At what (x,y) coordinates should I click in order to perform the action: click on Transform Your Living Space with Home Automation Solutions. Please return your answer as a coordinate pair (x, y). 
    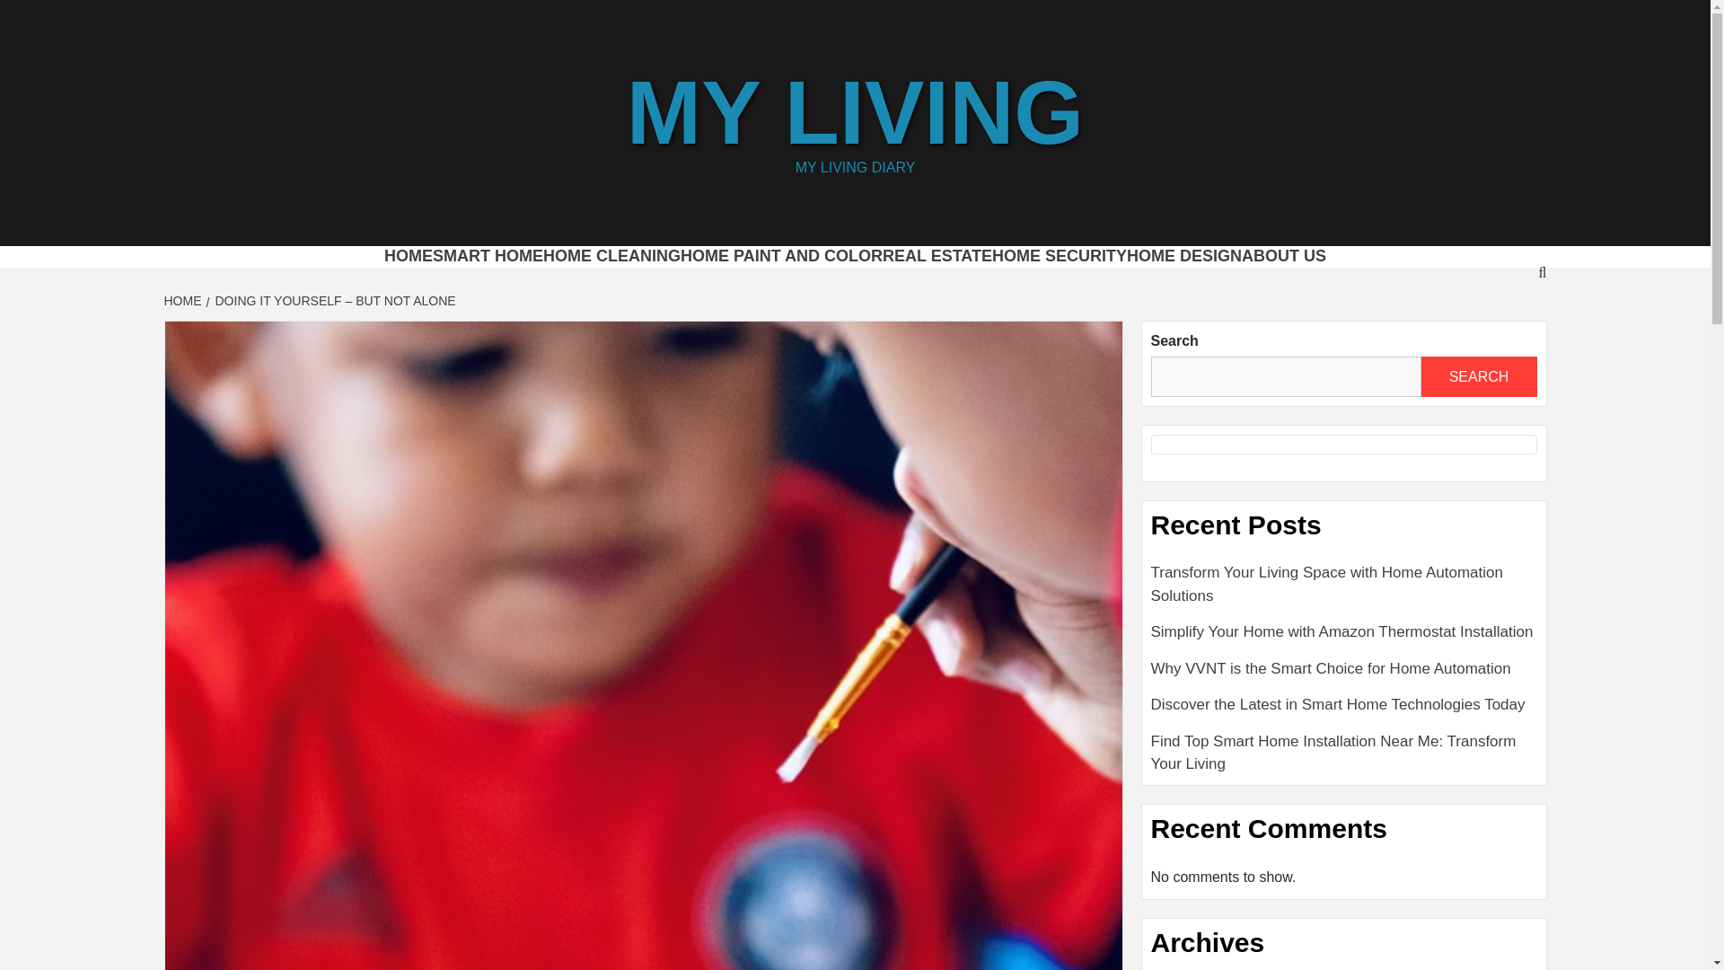
    Looking at the image, I should click on (1344, 591).